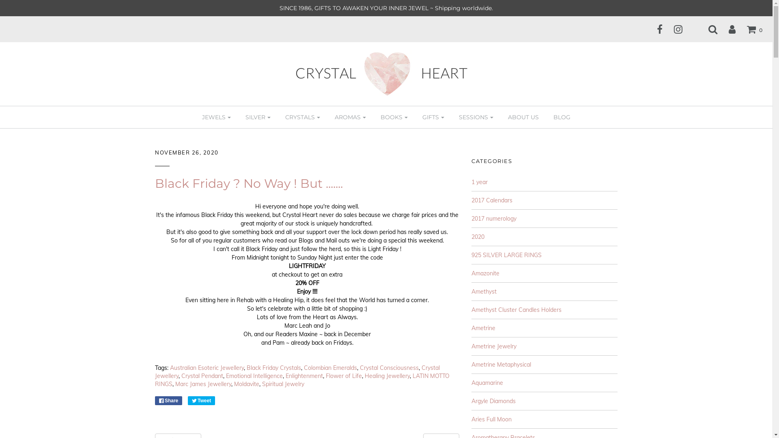 This screenshot has width=779, height=438. Describe the element at coordinates (506, 255) in the screenshot. I see `925 SILVER LARGE RINGS` at that location.